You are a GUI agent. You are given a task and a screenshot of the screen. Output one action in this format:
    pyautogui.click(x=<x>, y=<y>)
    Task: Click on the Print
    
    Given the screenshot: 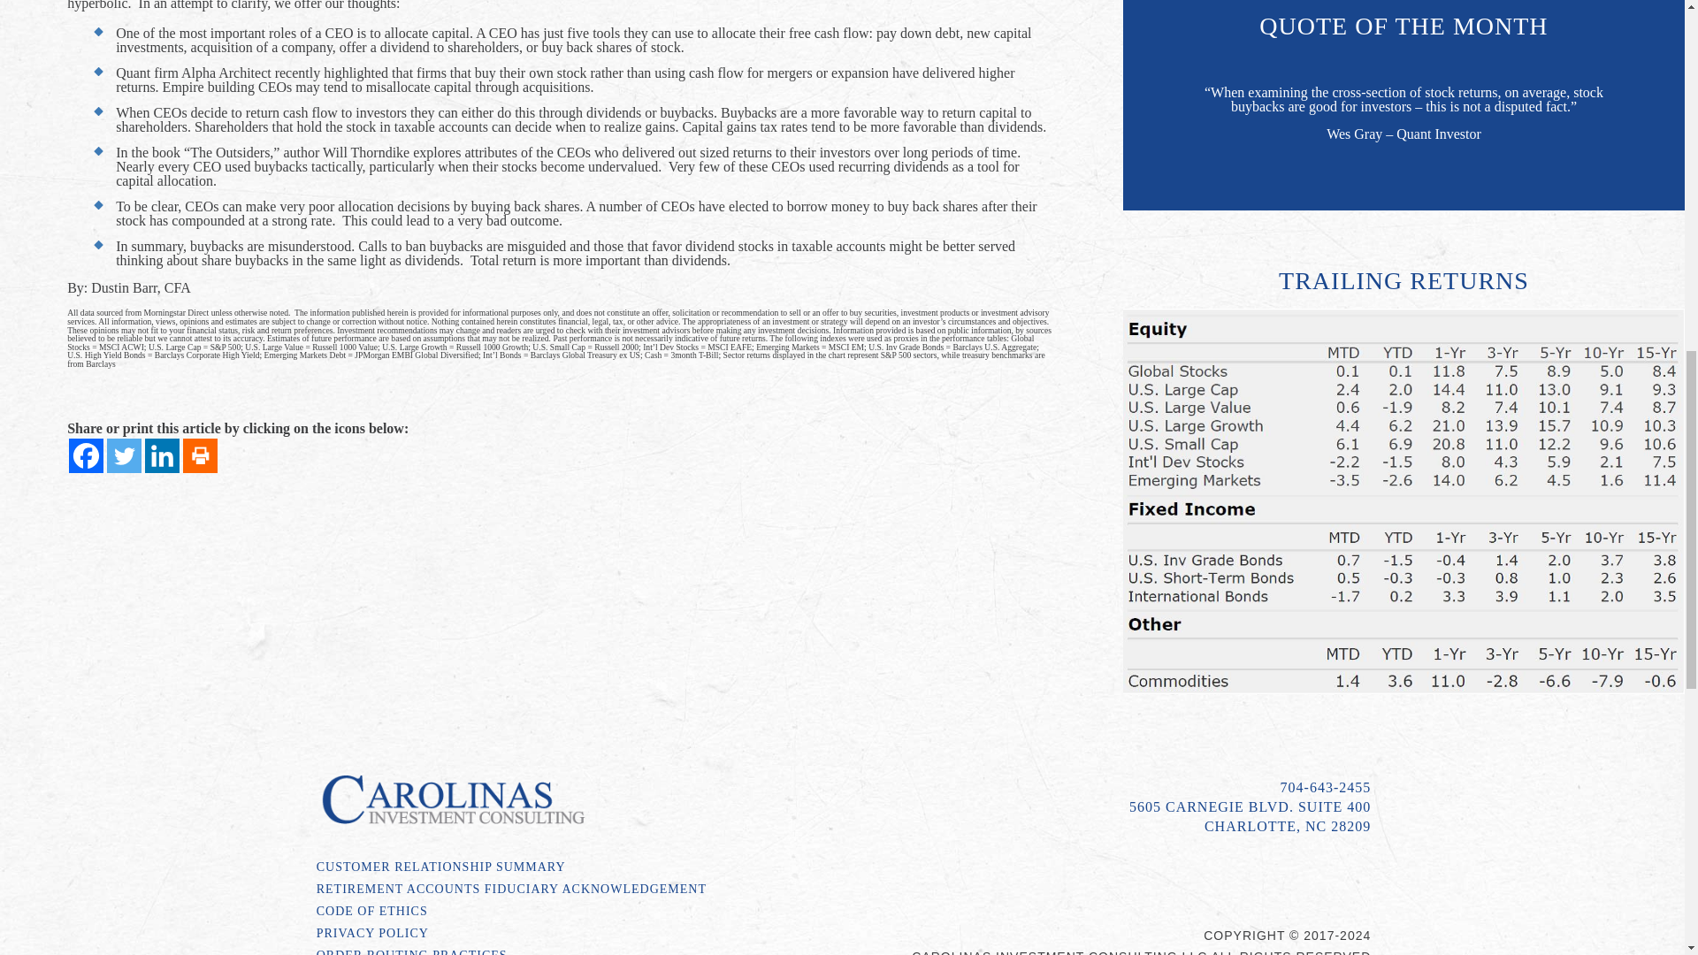 What is the action you would take?
    pyautogui.click(x=200, y=455)
    